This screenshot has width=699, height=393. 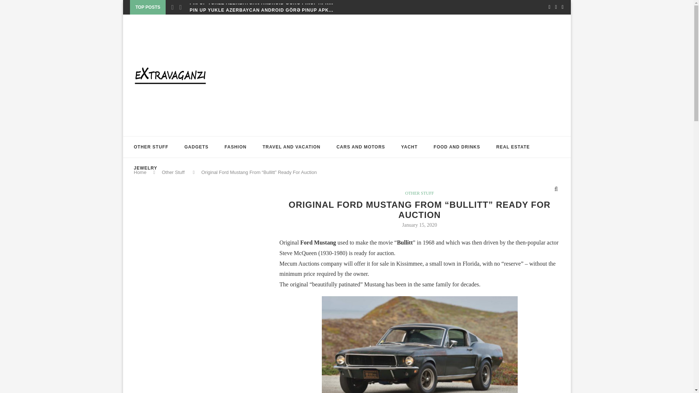 I want to click on GADGETS, so click(x=196, y=147).